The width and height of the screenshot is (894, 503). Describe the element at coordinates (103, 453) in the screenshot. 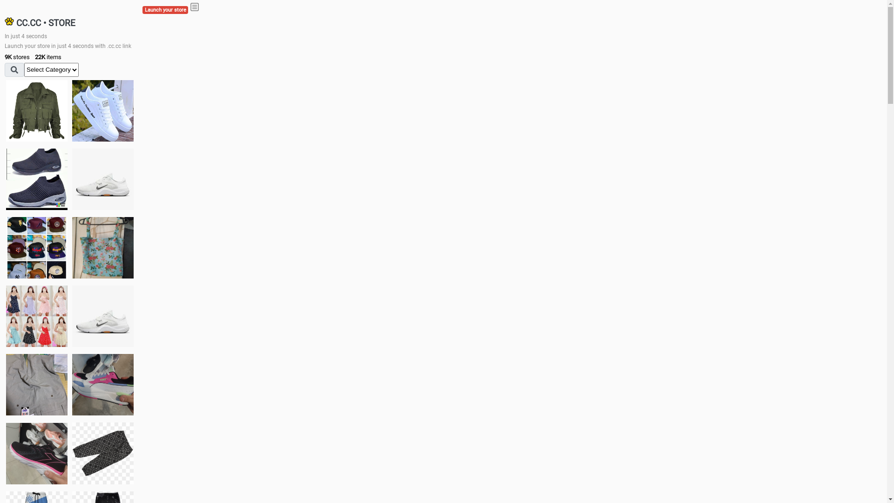

I see `Short pant` at that location.